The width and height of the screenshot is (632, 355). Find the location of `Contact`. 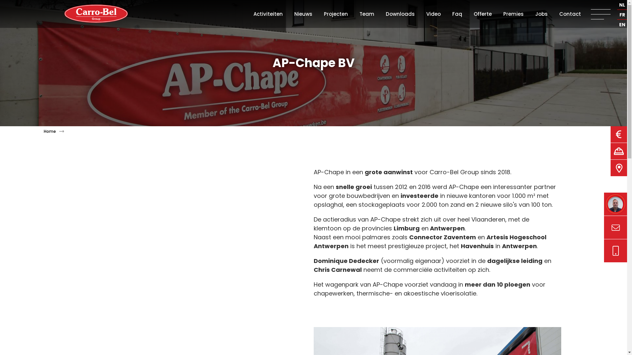

Contact is located at coordinates (570, 14).